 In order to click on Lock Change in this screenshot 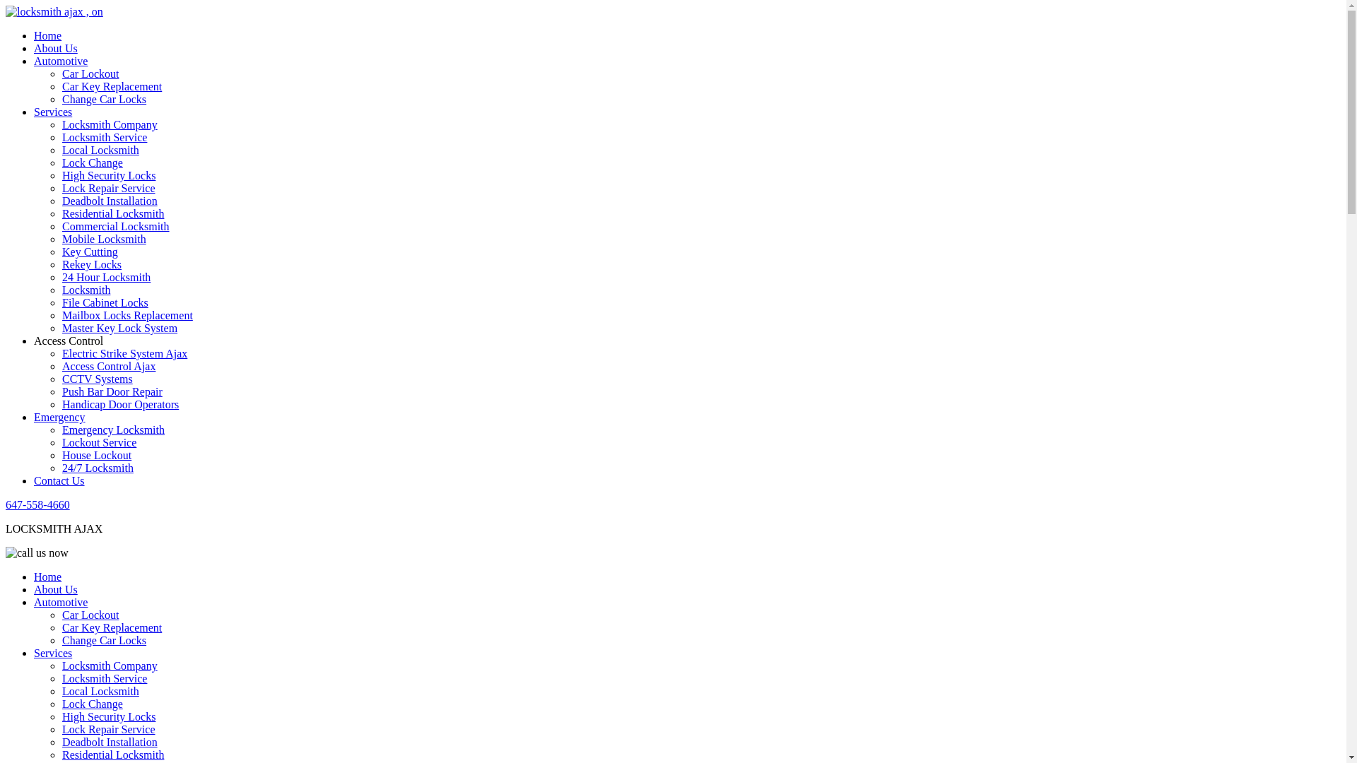, I will do `click(93, 704)`.